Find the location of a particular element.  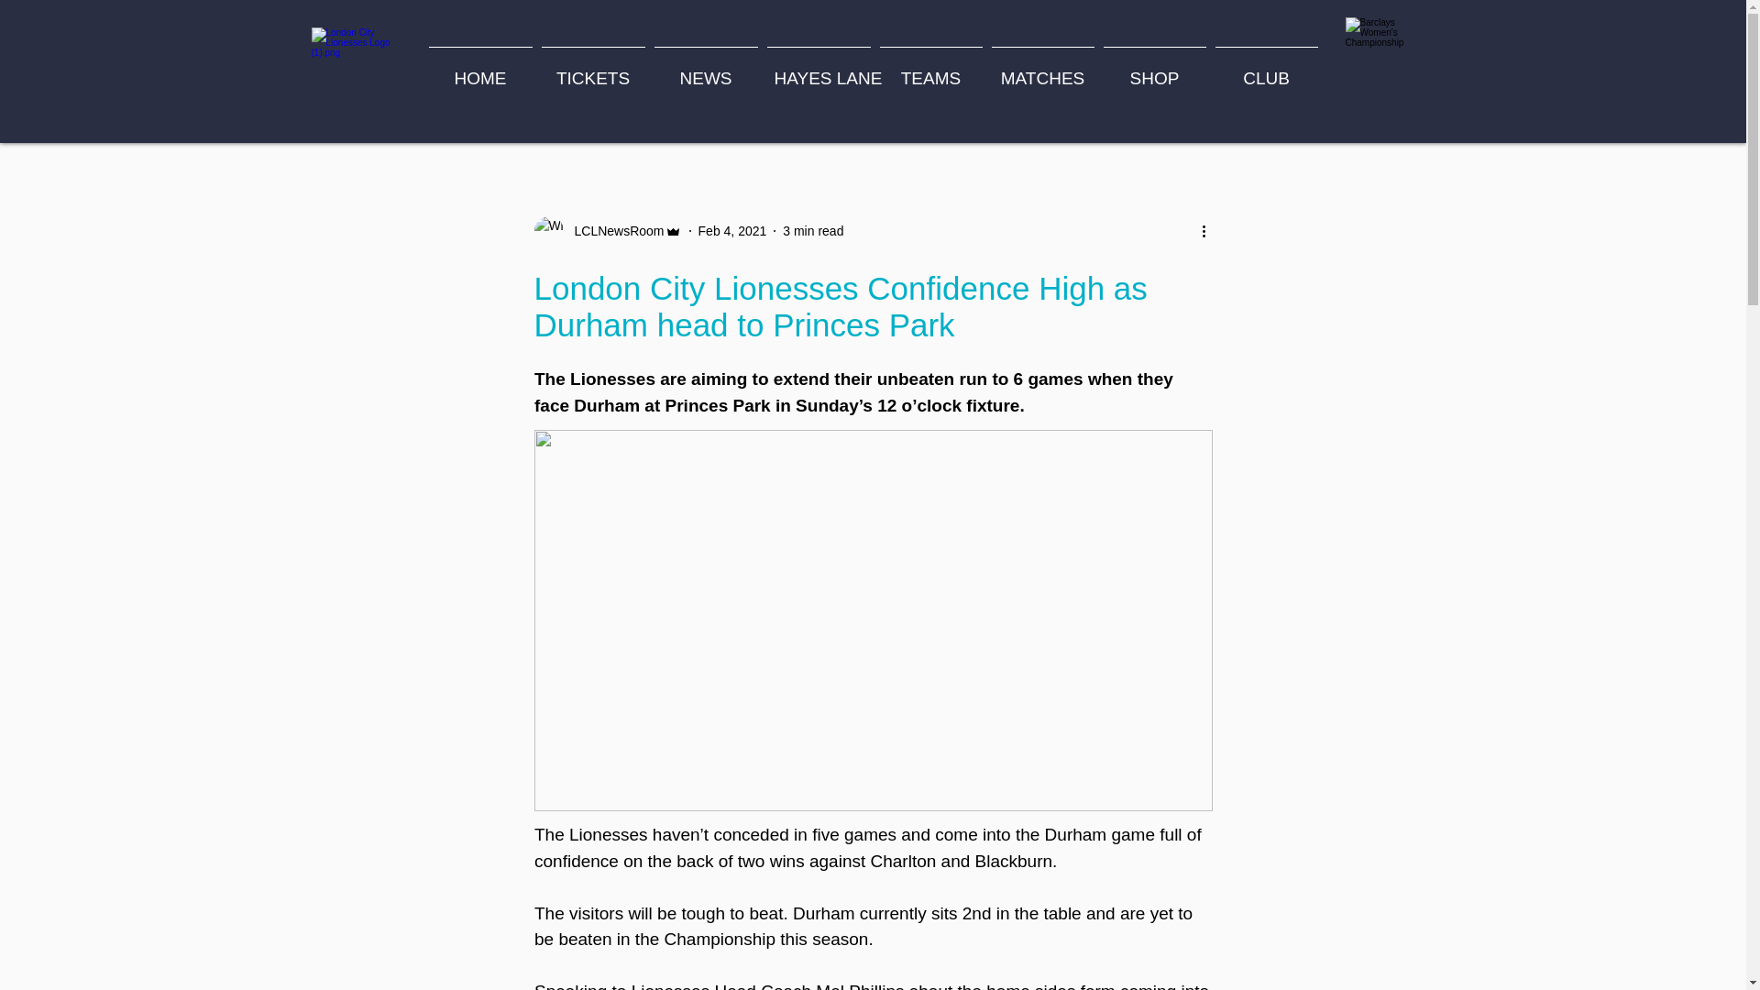

TICKETS is located at coordinates (592, 70).